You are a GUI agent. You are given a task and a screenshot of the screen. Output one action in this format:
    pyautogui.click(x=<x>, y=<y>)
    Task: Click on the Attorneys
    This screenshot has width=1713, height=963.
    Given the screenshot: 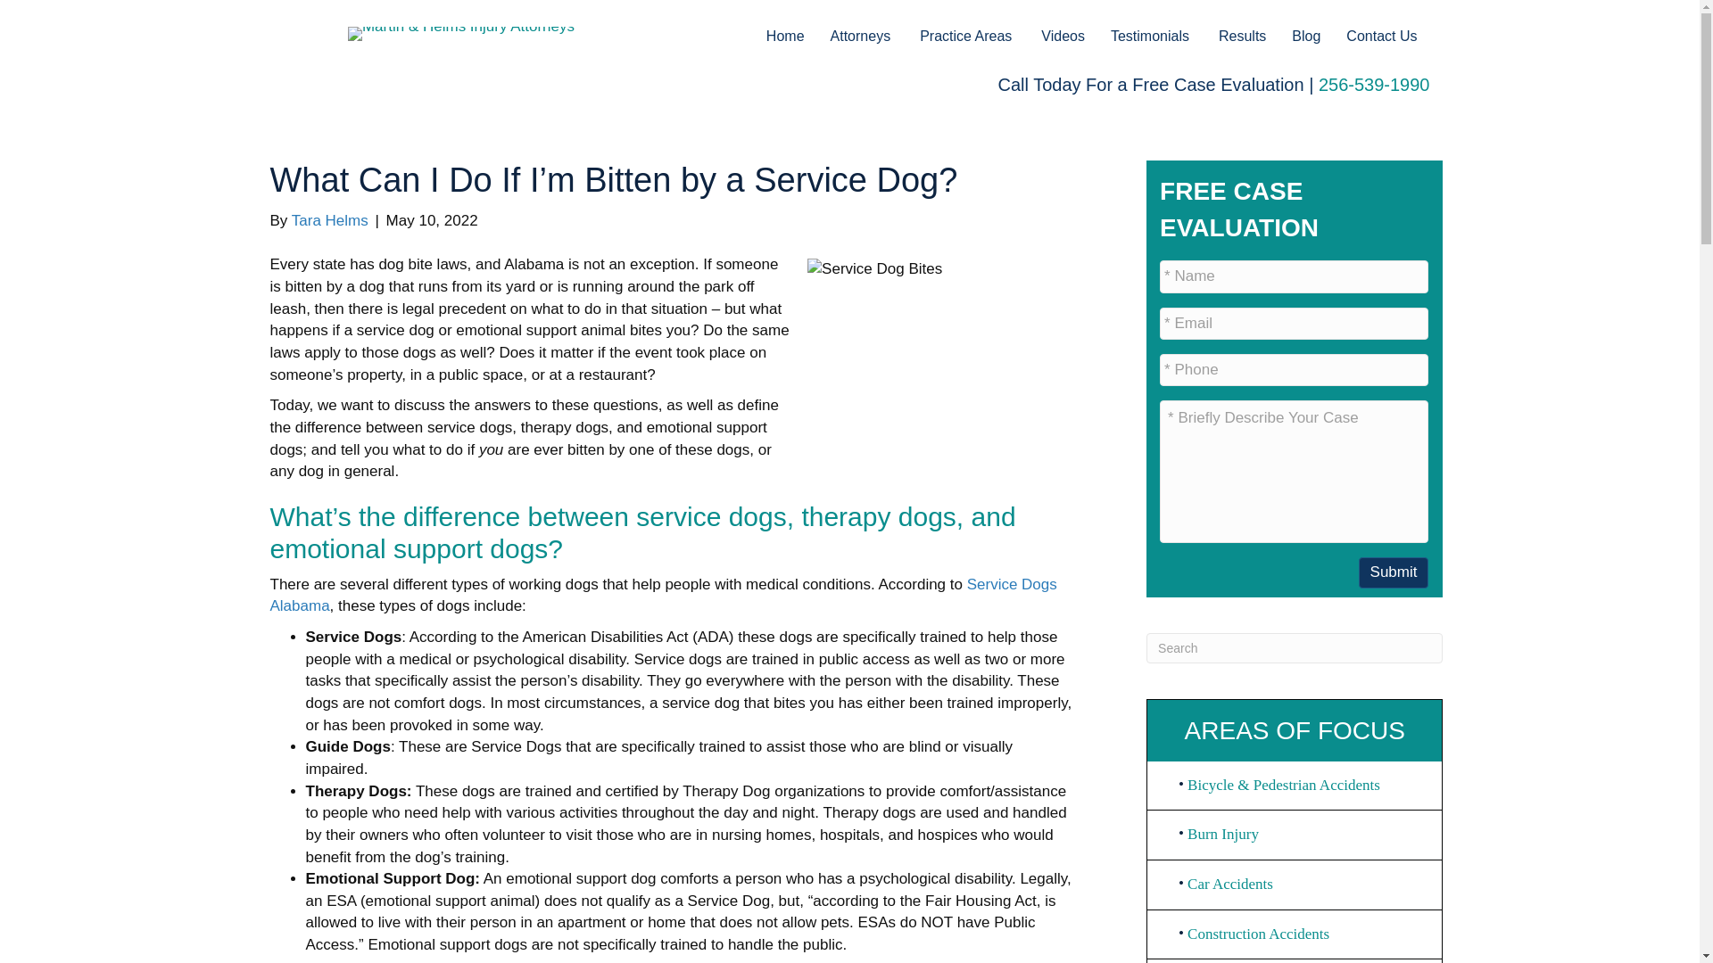 What is the action you would take?
    pyautogui.click(x=863, y=36)
    